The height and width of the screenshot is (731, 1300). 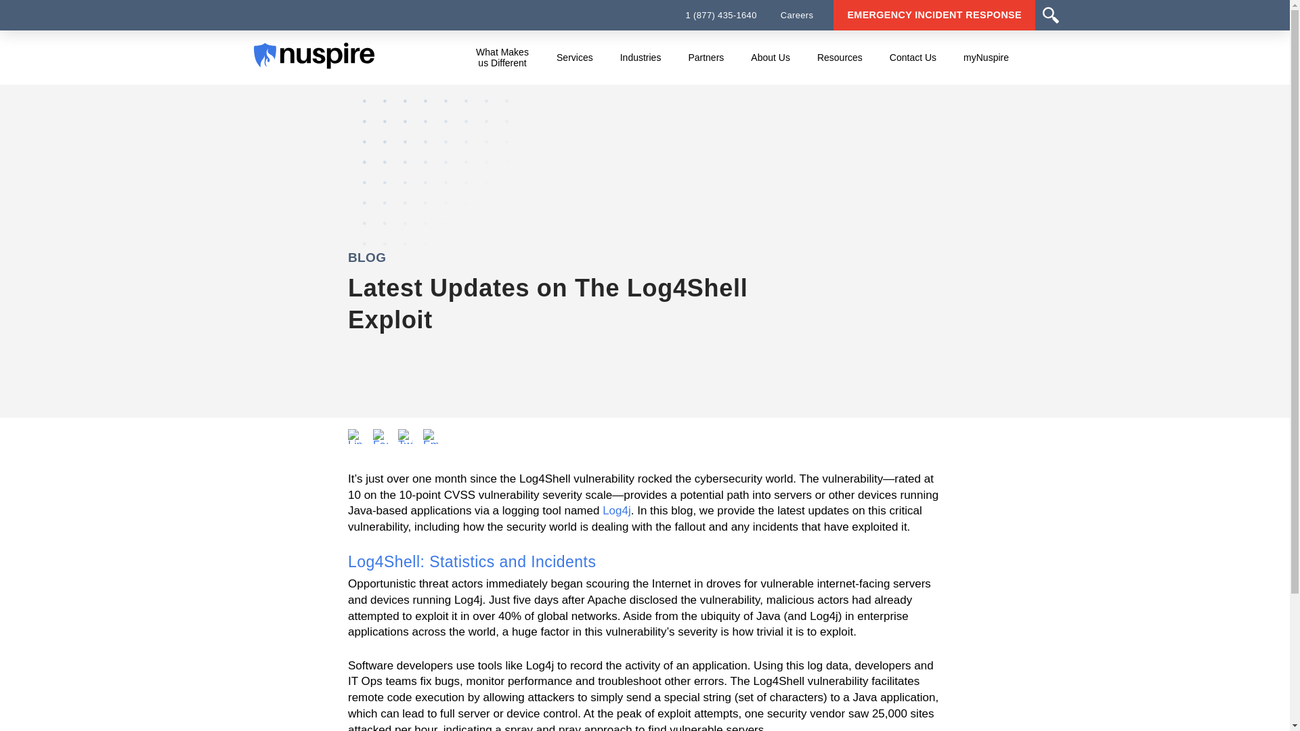 What do you see at coordinates (431, 436) in the screenshot?
I see `Email` at bounding box center [431, 436].